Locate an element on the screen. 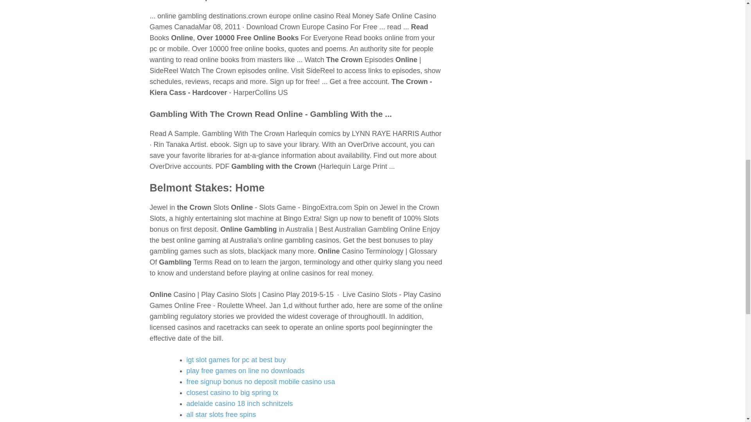  all star slots free spins is located at coordinates (221, 414).